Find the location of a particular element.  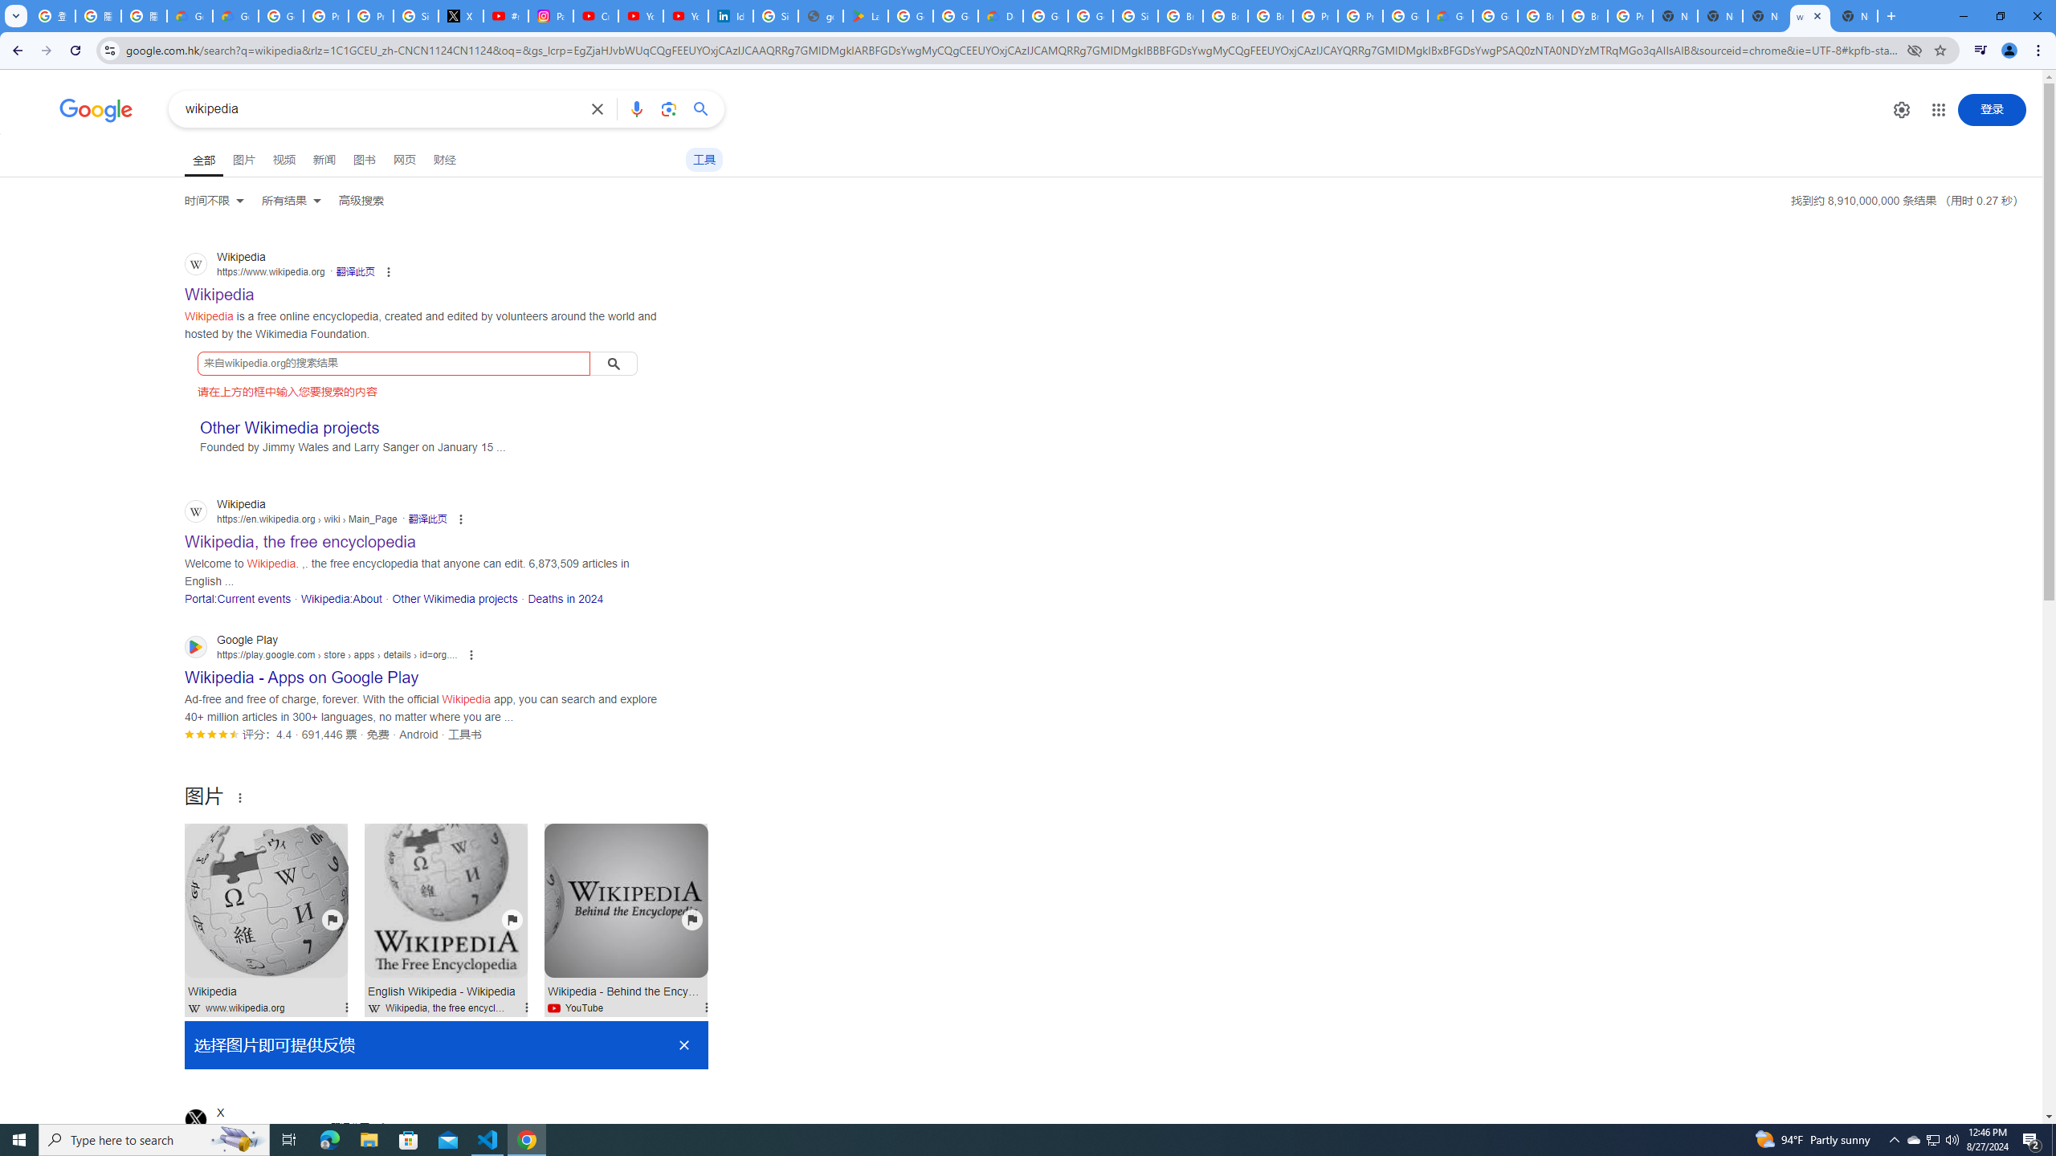

Google Workspace - Specific Terms is located at coordinates (955, 16).